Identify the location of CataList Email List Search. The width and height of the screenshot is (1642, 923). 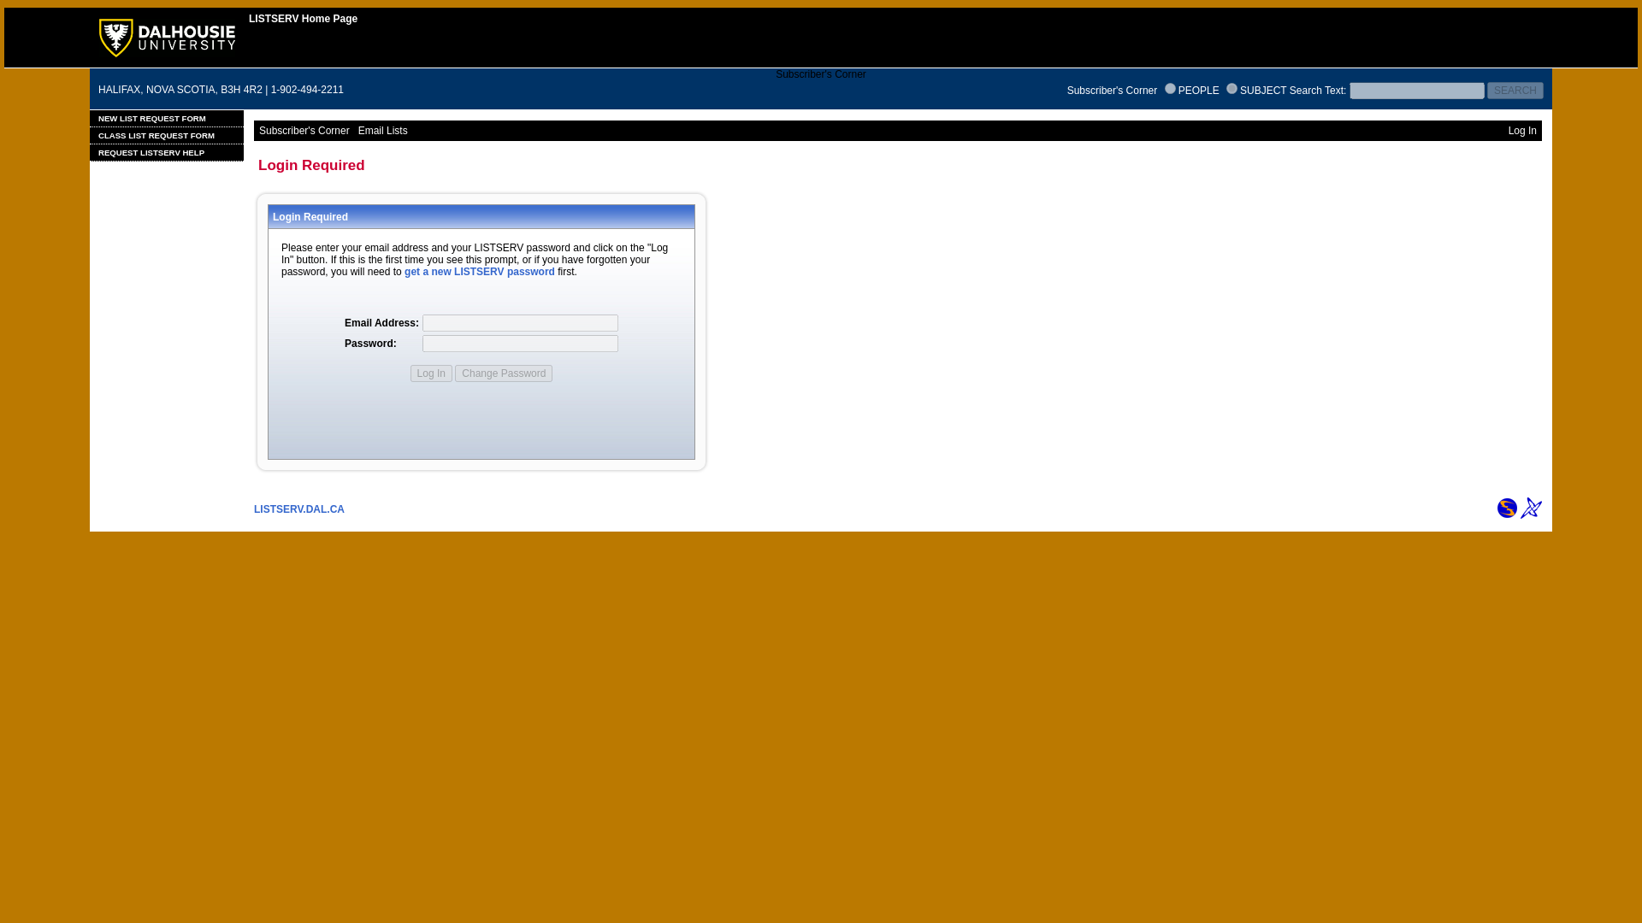
(1507, 508).